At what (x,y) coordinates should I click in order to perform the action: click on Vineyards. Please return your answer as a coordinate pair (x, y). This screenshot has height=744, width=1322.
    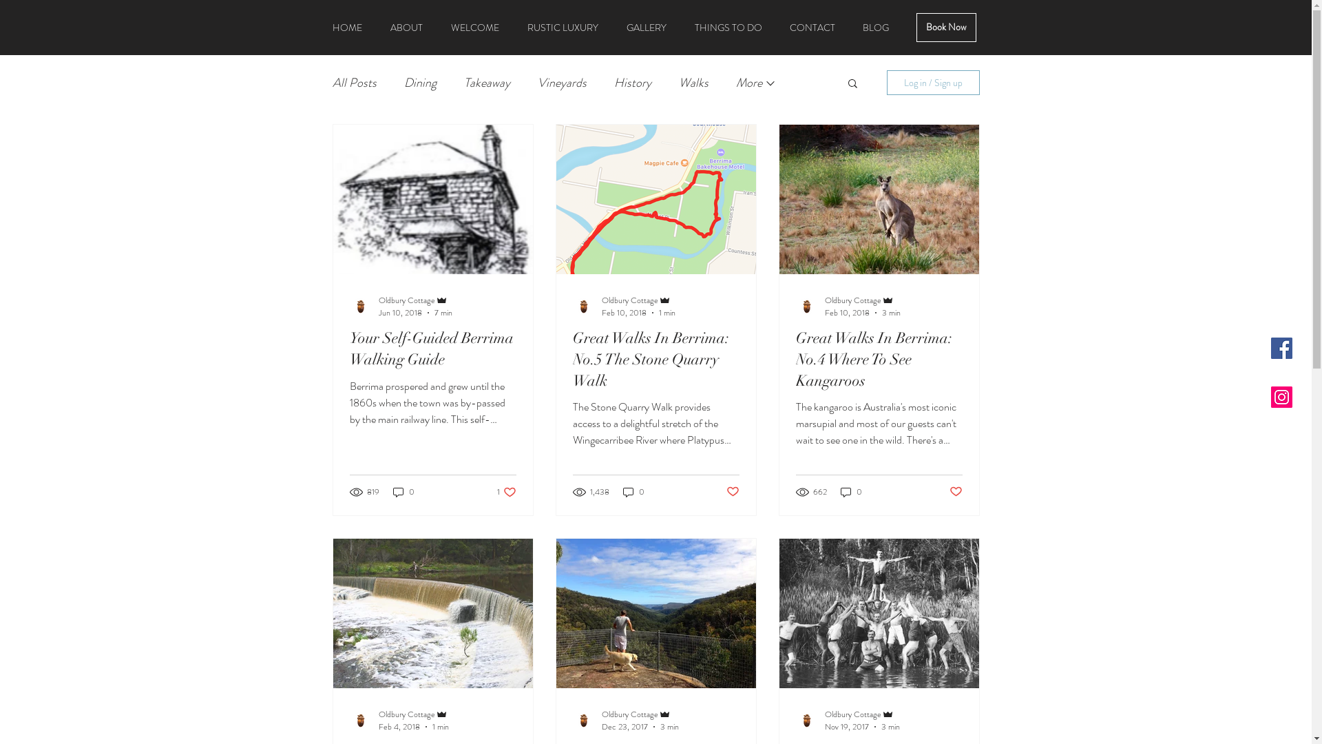
    Looking at the image, I should click on (562, 83).